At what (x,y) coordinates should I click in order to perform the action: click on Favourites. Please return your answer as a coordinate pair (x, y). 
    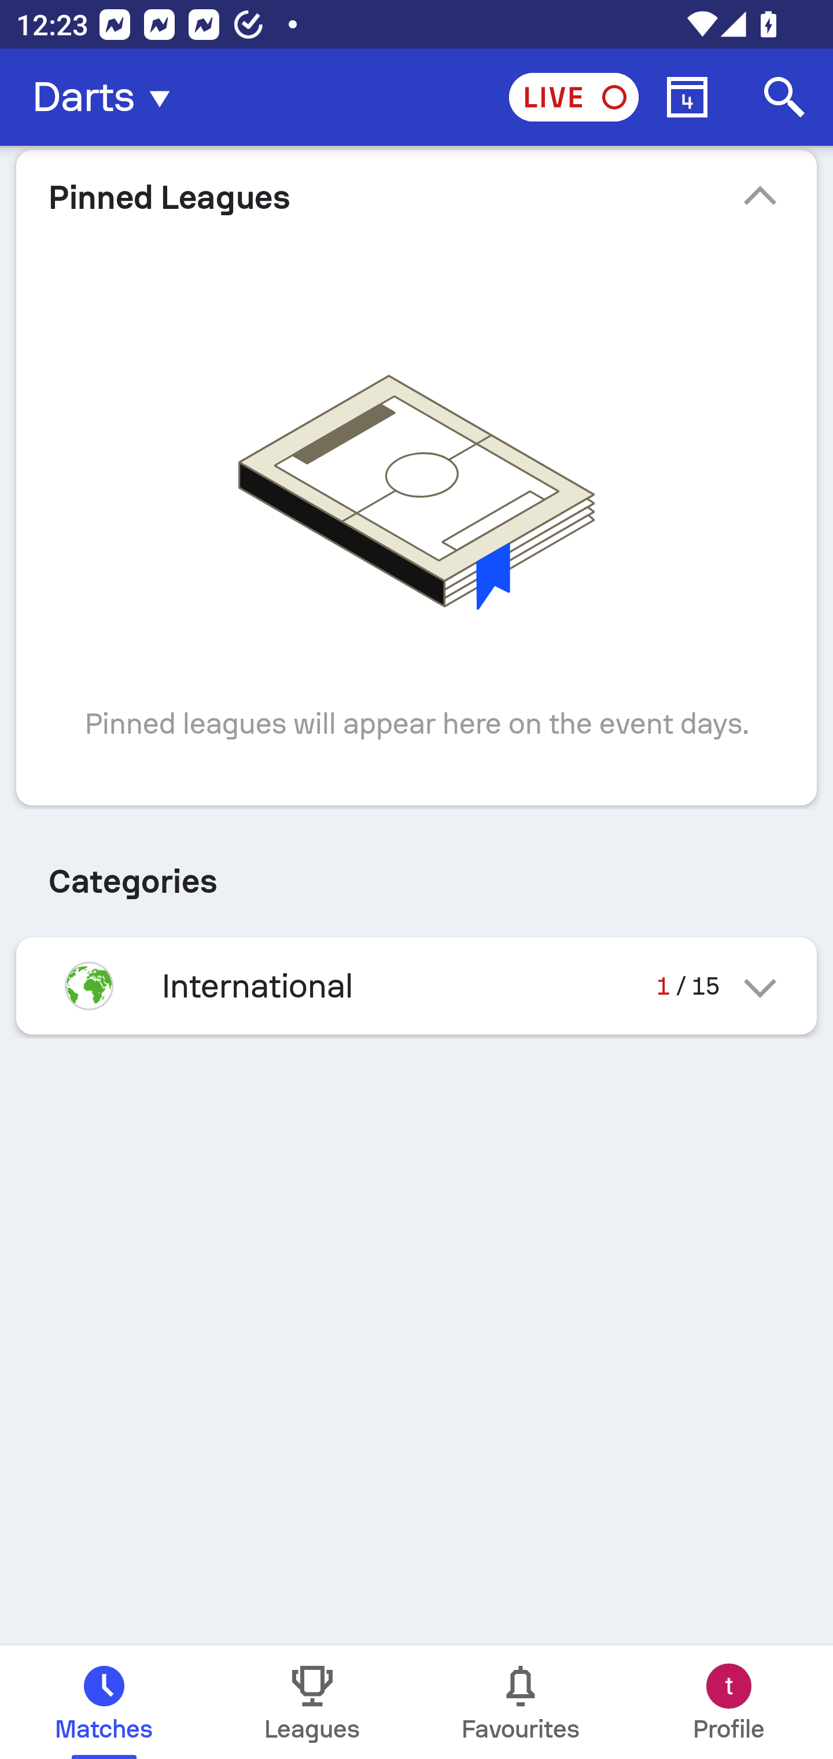
    Looking at the image, I should click on (521, 1702).